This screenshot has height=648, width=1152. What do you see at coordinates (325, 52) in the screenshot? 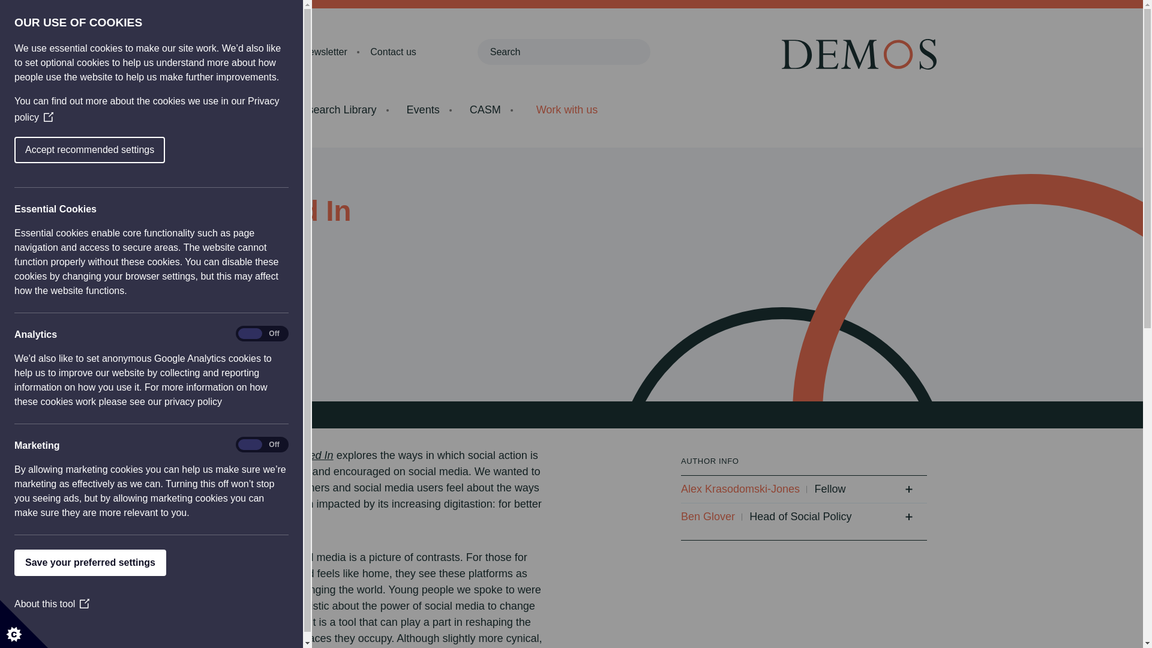
I see `Newsletter` at bounding box center [325, 52].